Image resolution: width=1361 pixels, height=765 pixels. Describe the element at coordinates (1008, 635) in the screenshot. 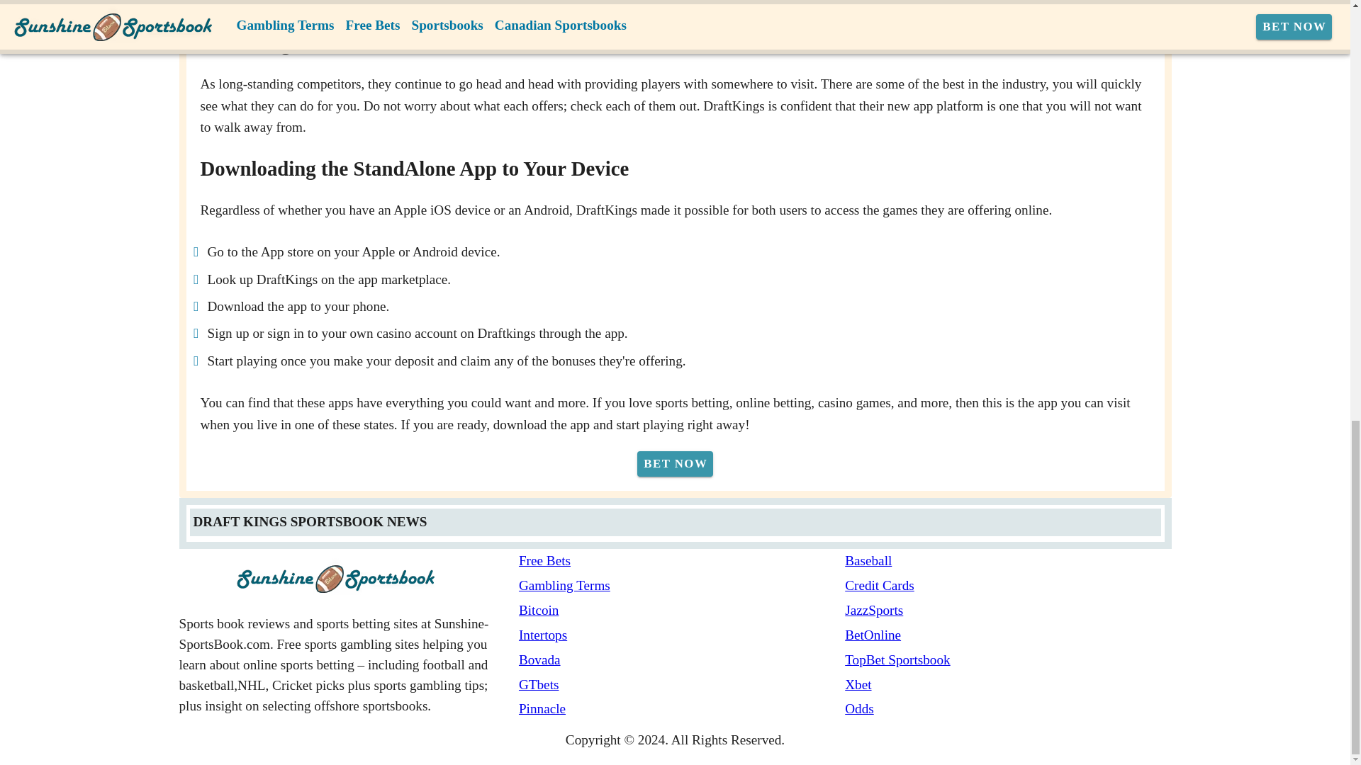

I see `BetOnline` at that location.